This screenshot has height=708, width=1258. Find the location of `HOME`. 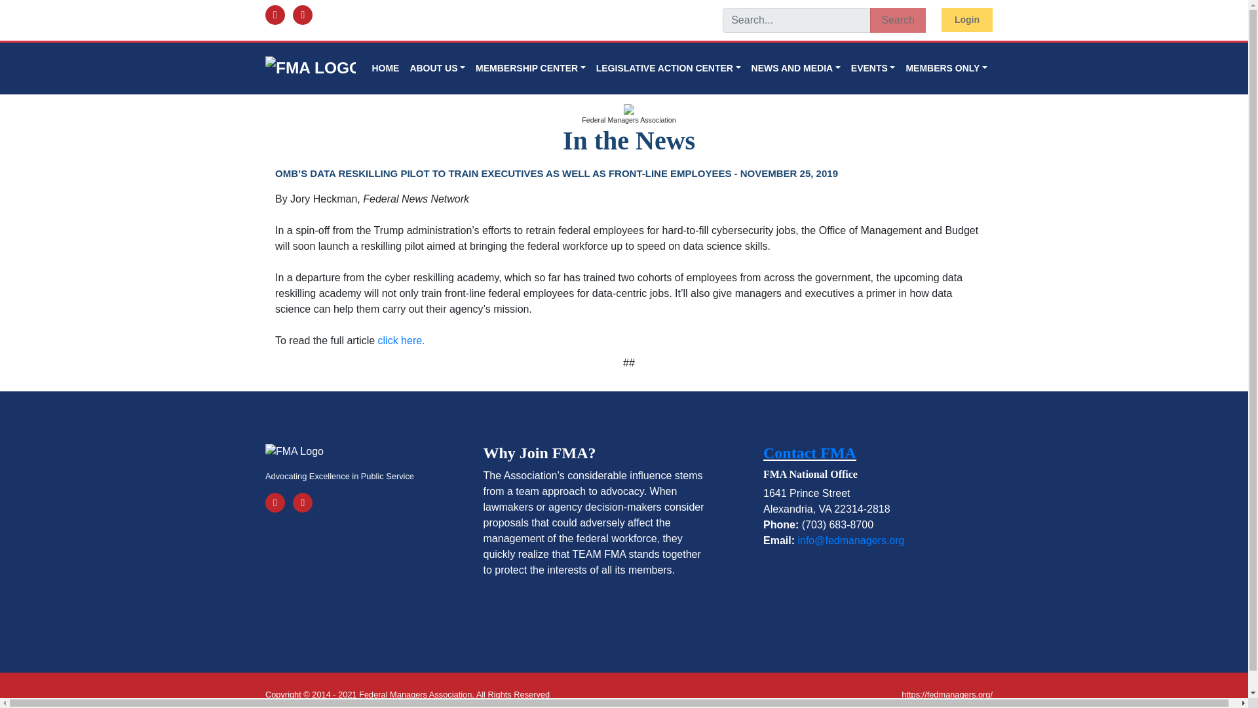

HOME is located at coordinates (385, 68).